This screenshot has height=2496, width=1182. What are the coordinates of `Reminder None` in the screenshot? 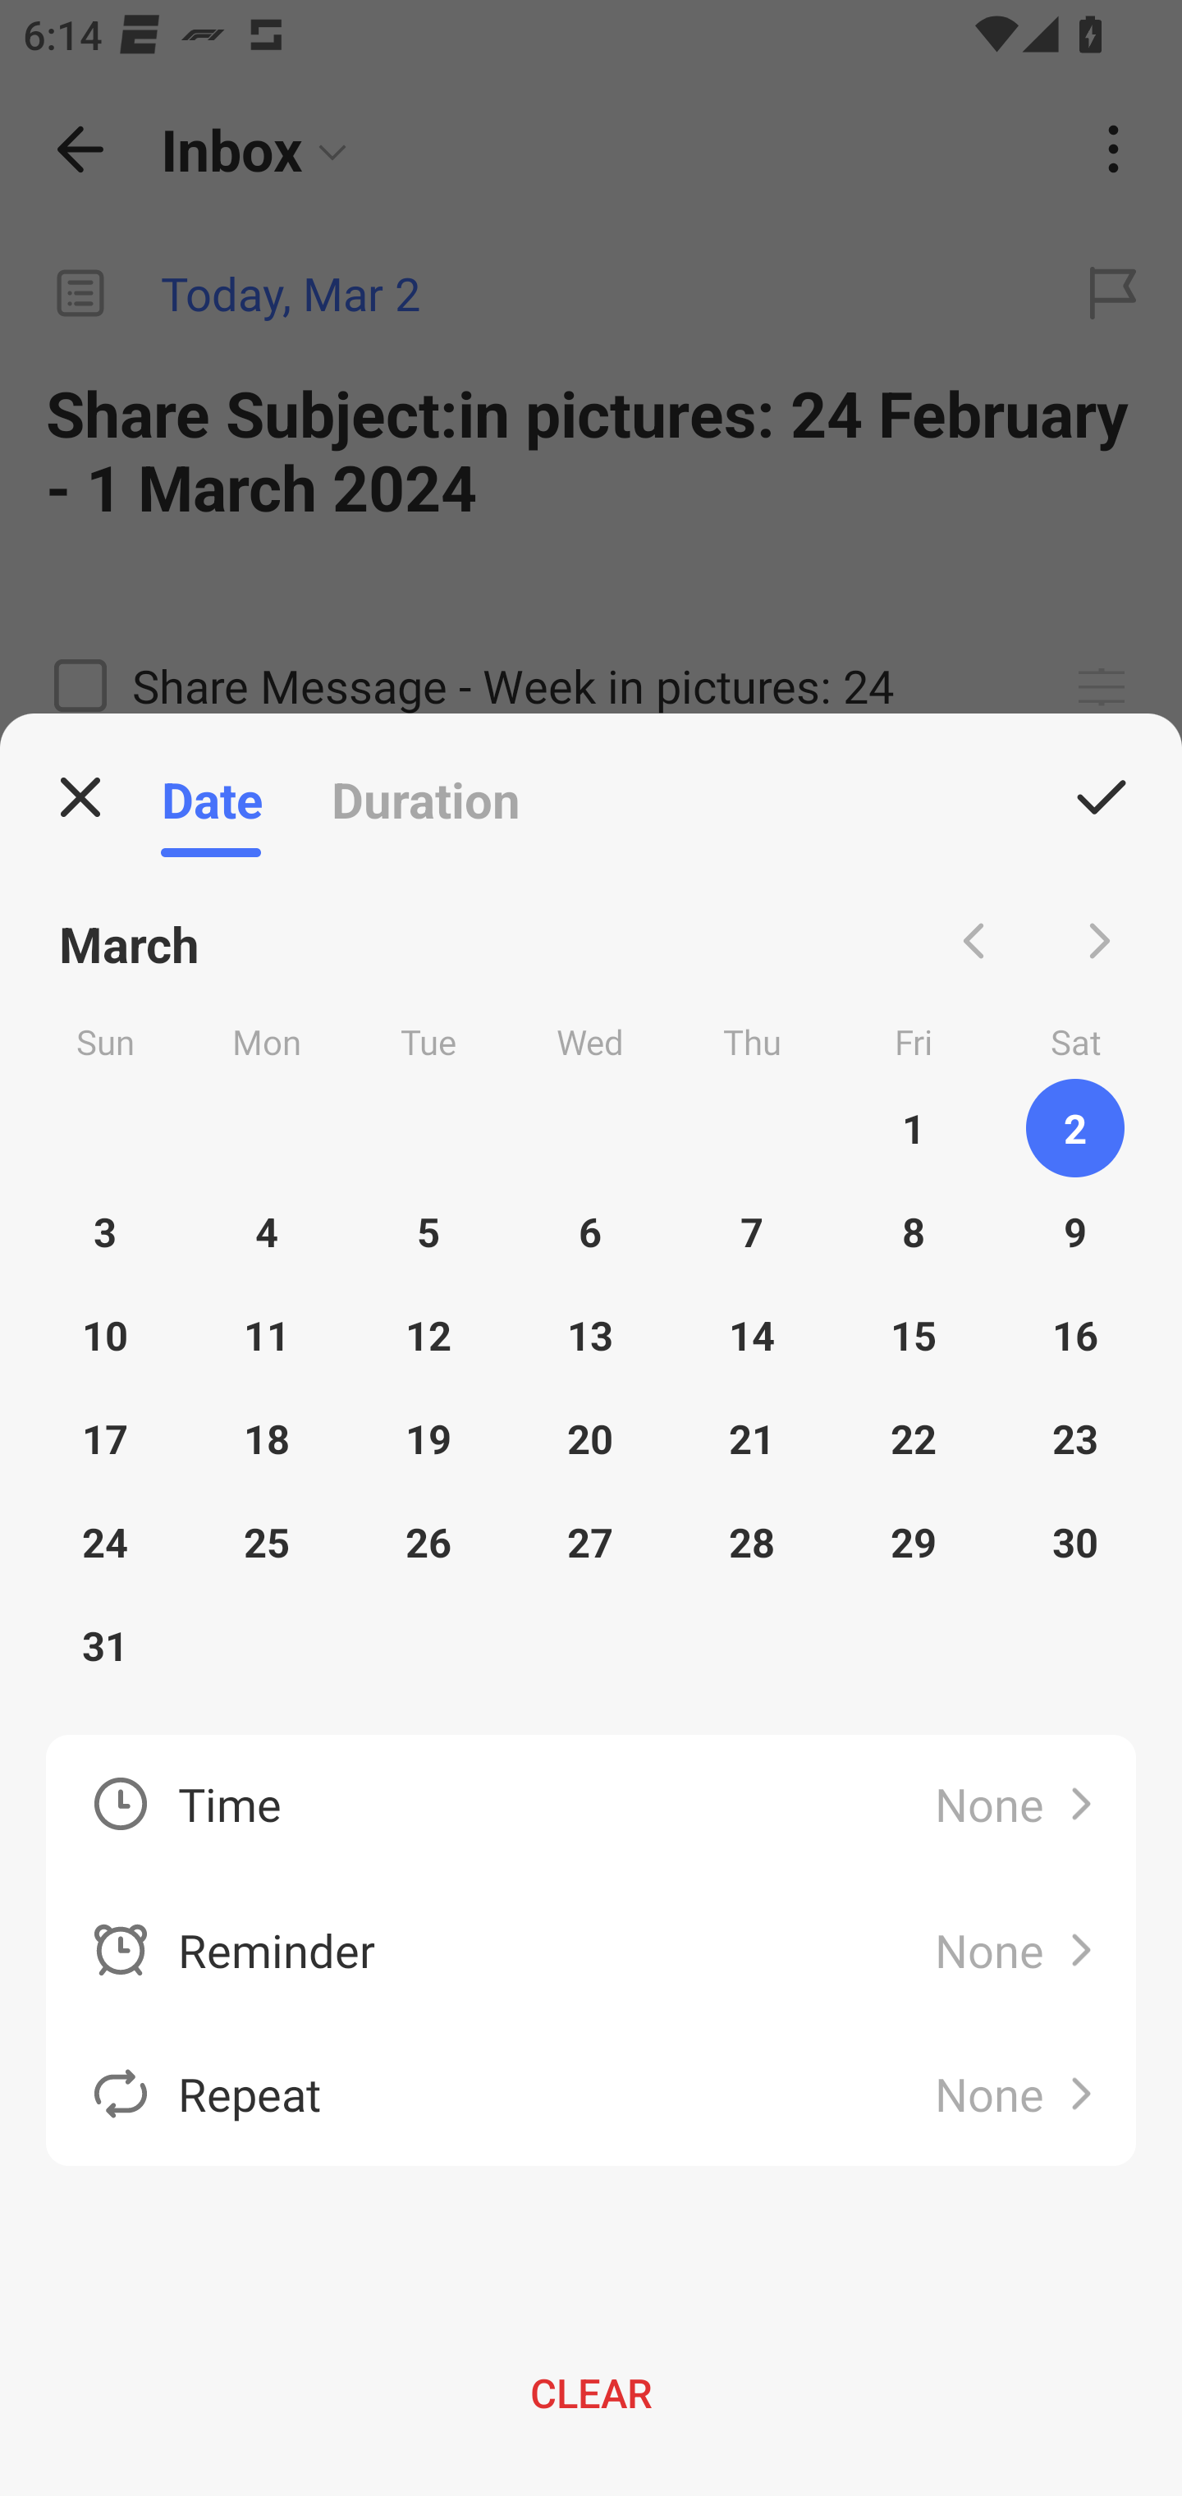 It's located at (591, 1951).